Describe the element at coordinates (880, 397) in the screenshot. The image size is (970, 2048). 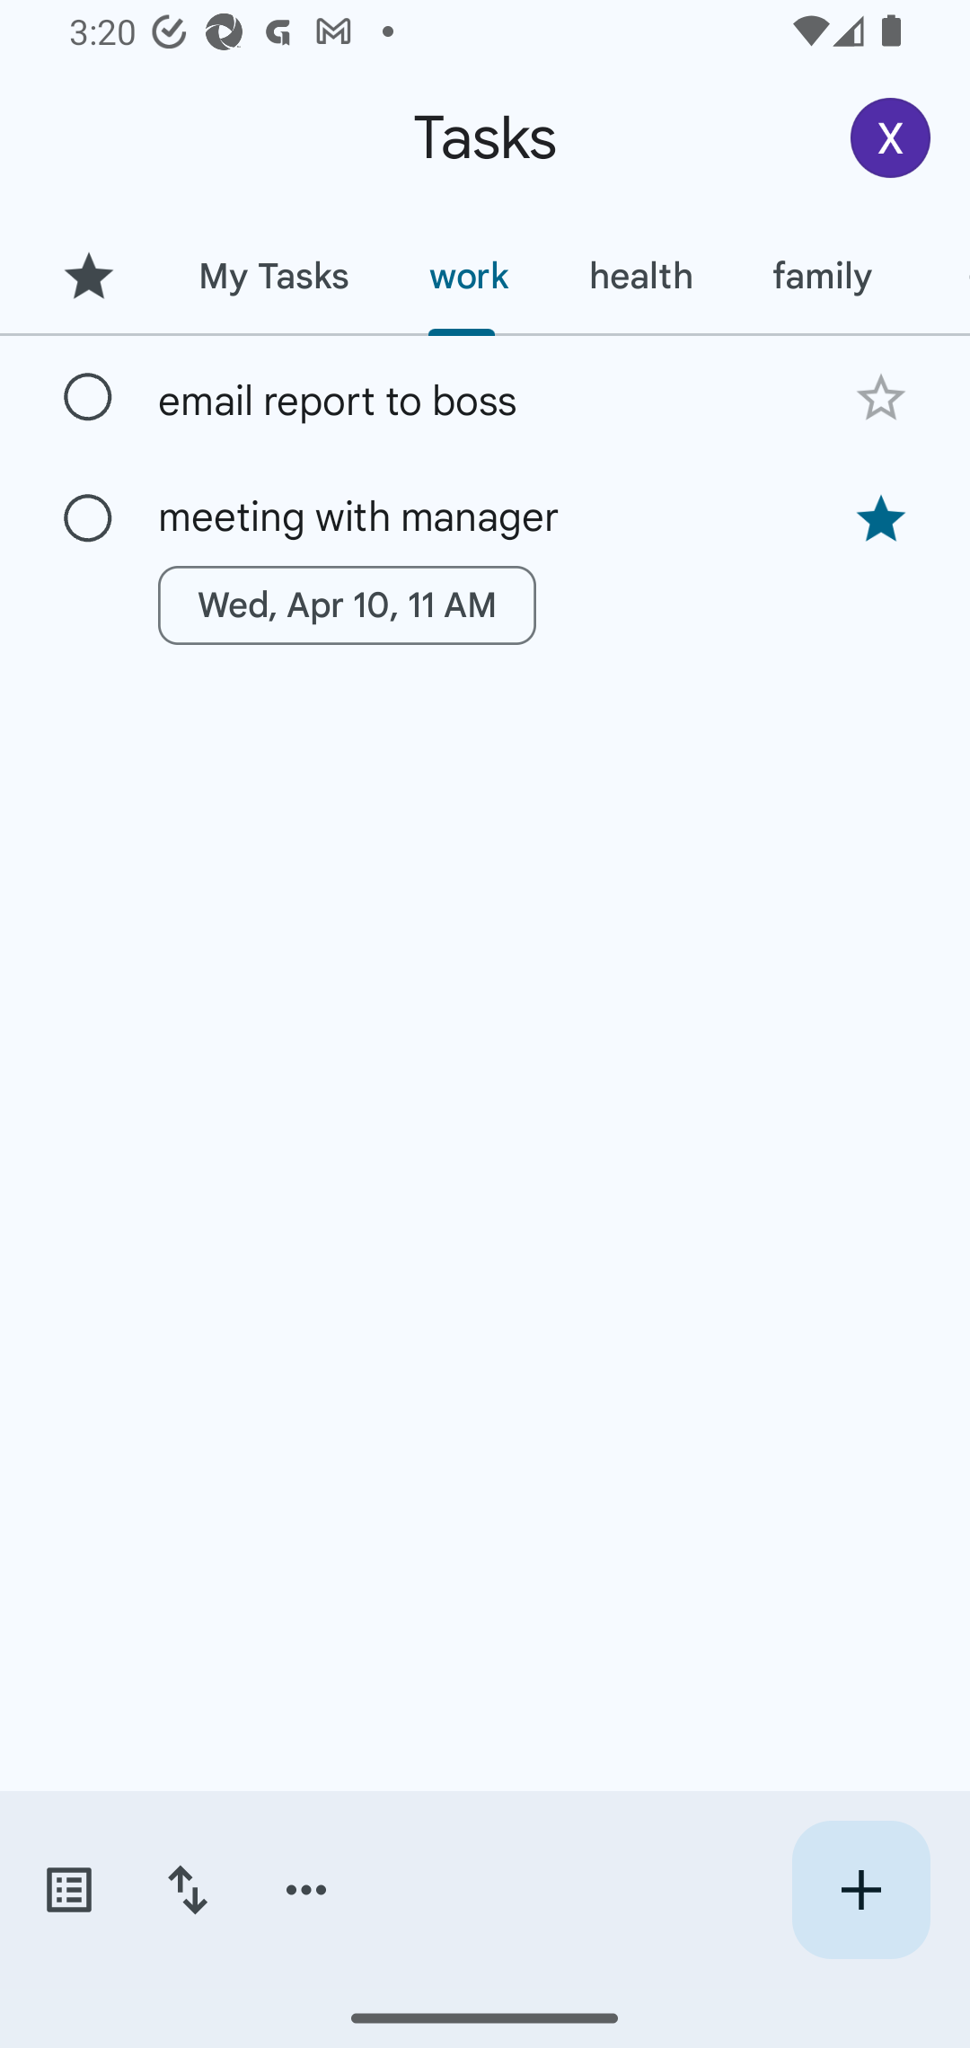
I see `Add star` at that location.